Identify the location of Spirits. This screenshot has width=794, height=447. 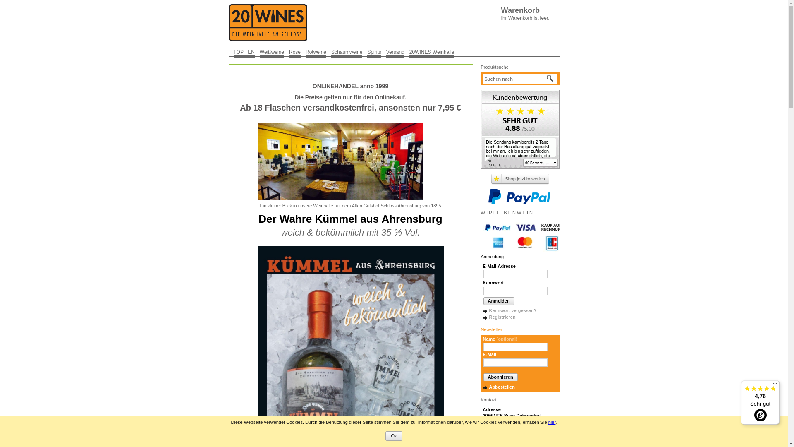
(374, 52).